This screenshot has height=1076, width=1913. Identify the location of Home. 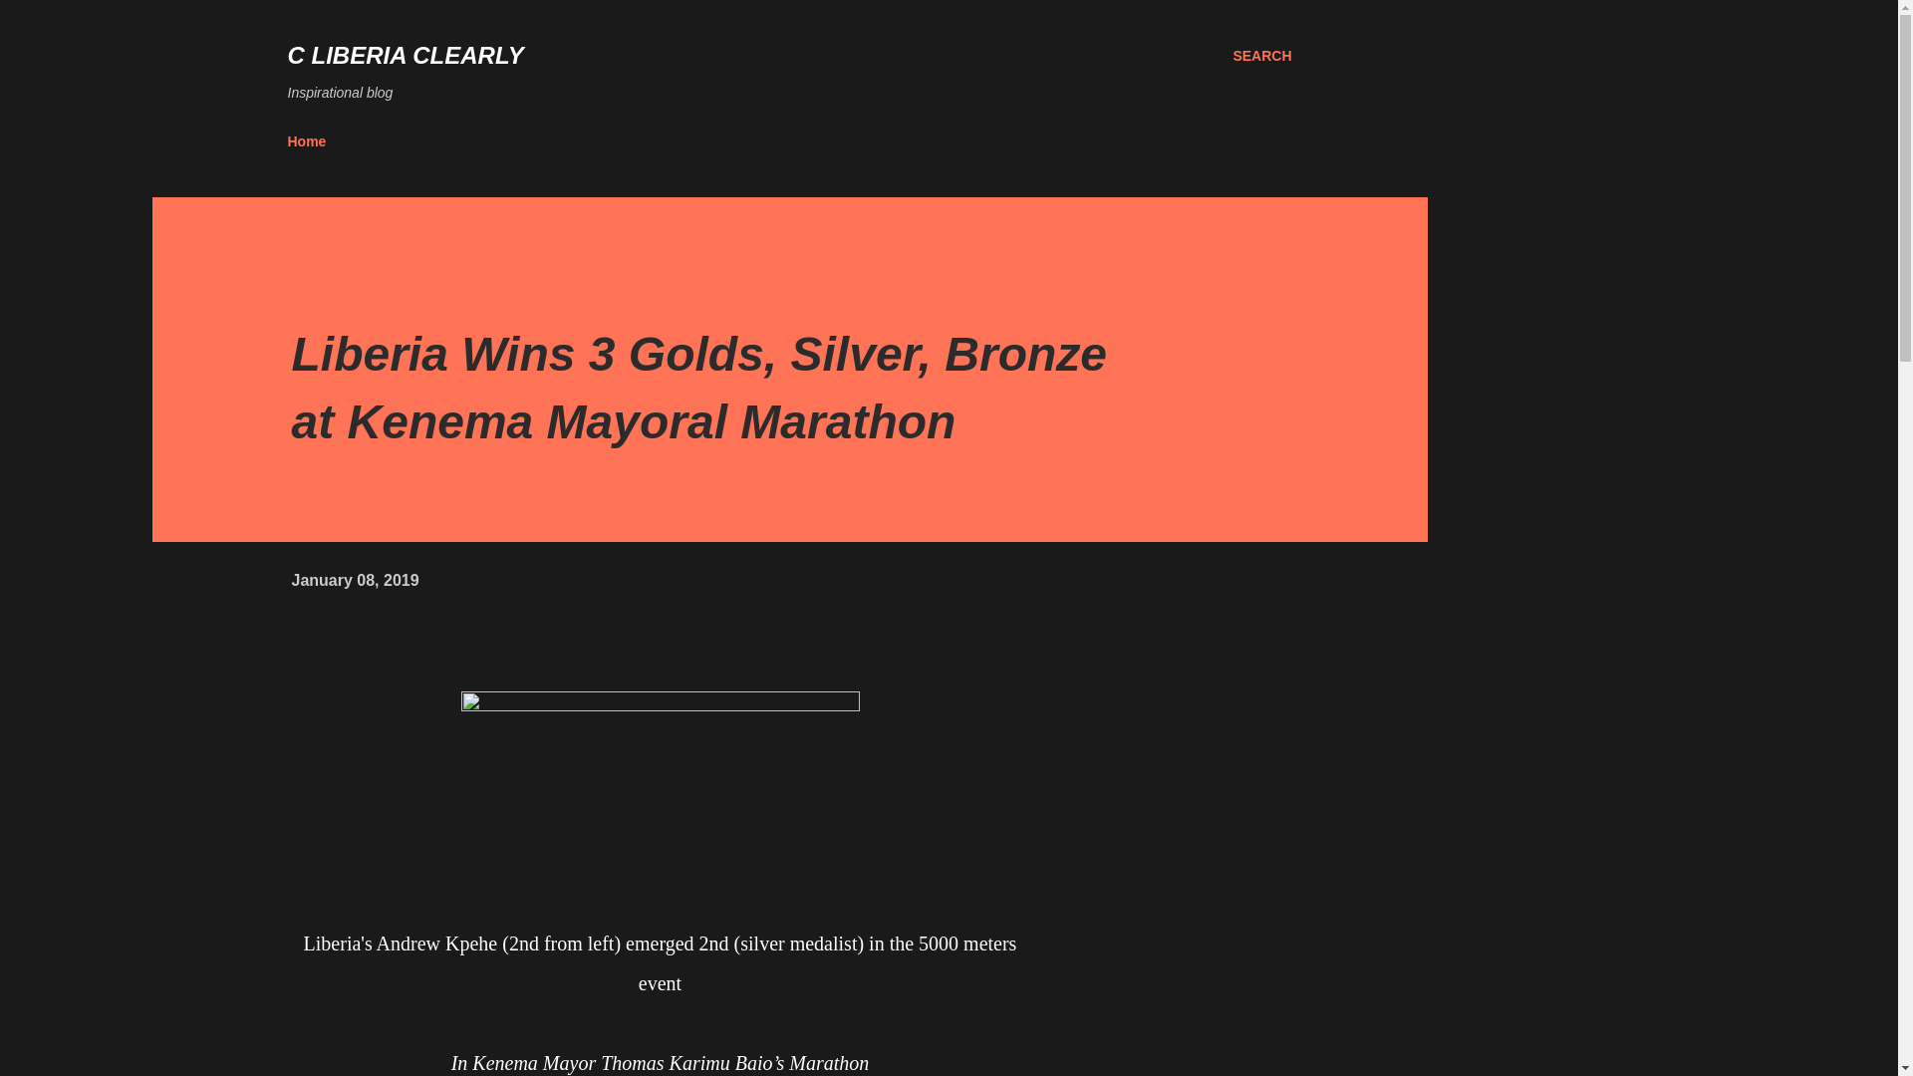
(313, 141).